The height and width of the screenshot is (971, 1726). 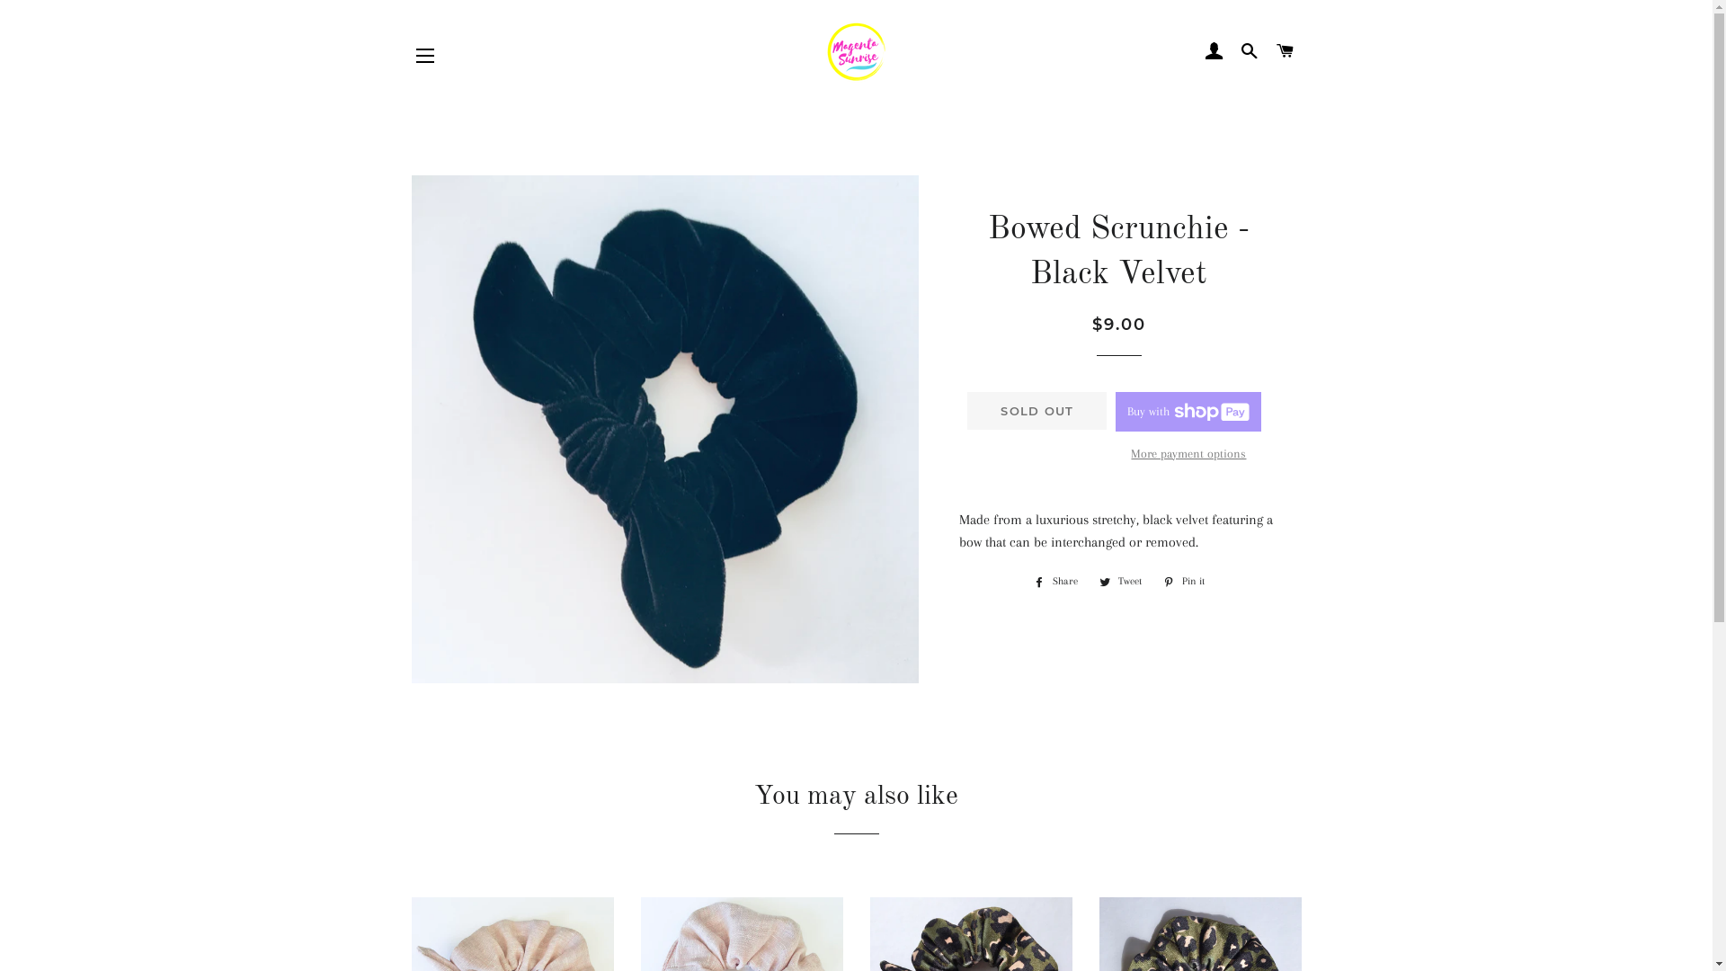 What do you see at coordinates (1184, 582) in the screenshot?
I see `Pin it
Pin on Pinterest` at bounding box center [1184, 582].